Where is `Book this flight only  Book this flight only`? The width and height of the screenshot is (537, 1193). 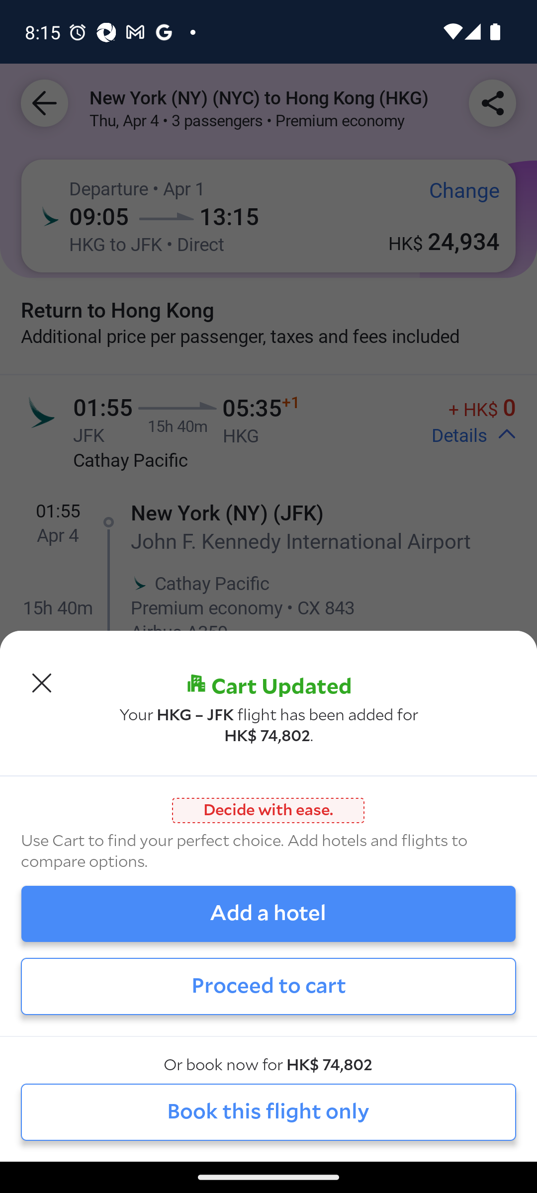
Book this flight only  Book this flight only is located at coordinates (268, 1111).